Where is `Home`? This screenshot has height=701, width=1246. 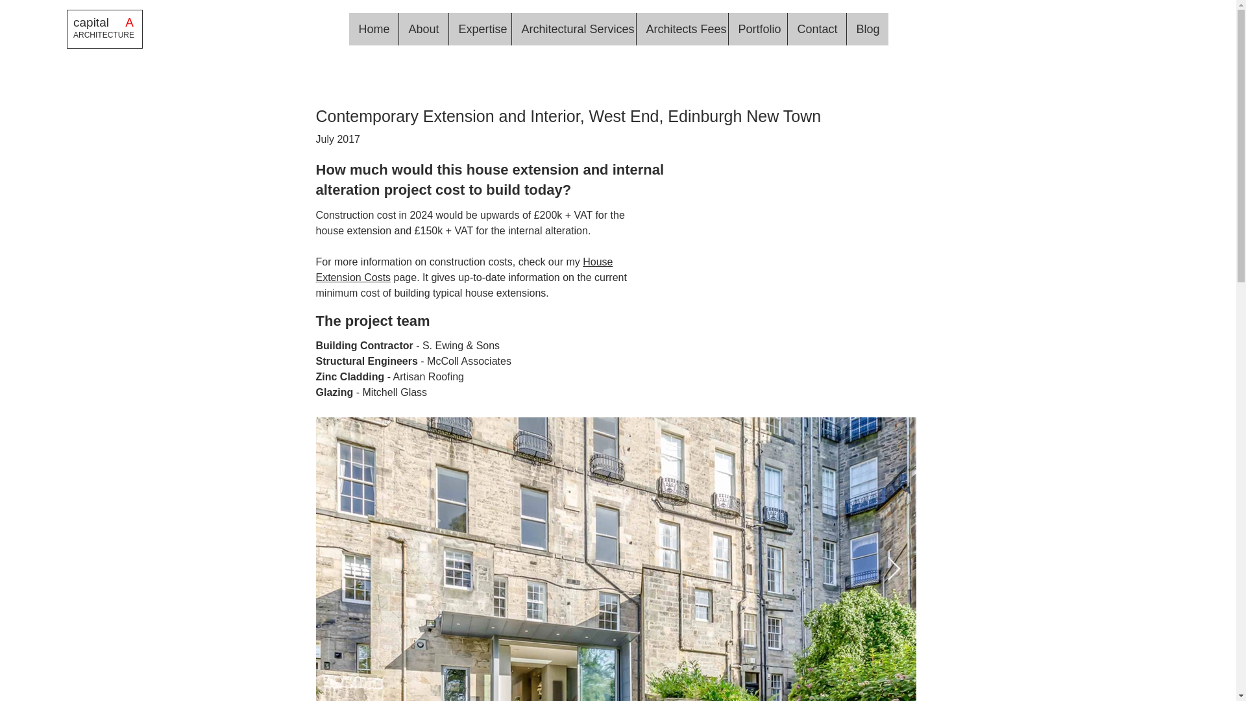
Home is located at coordinates (374, 29).